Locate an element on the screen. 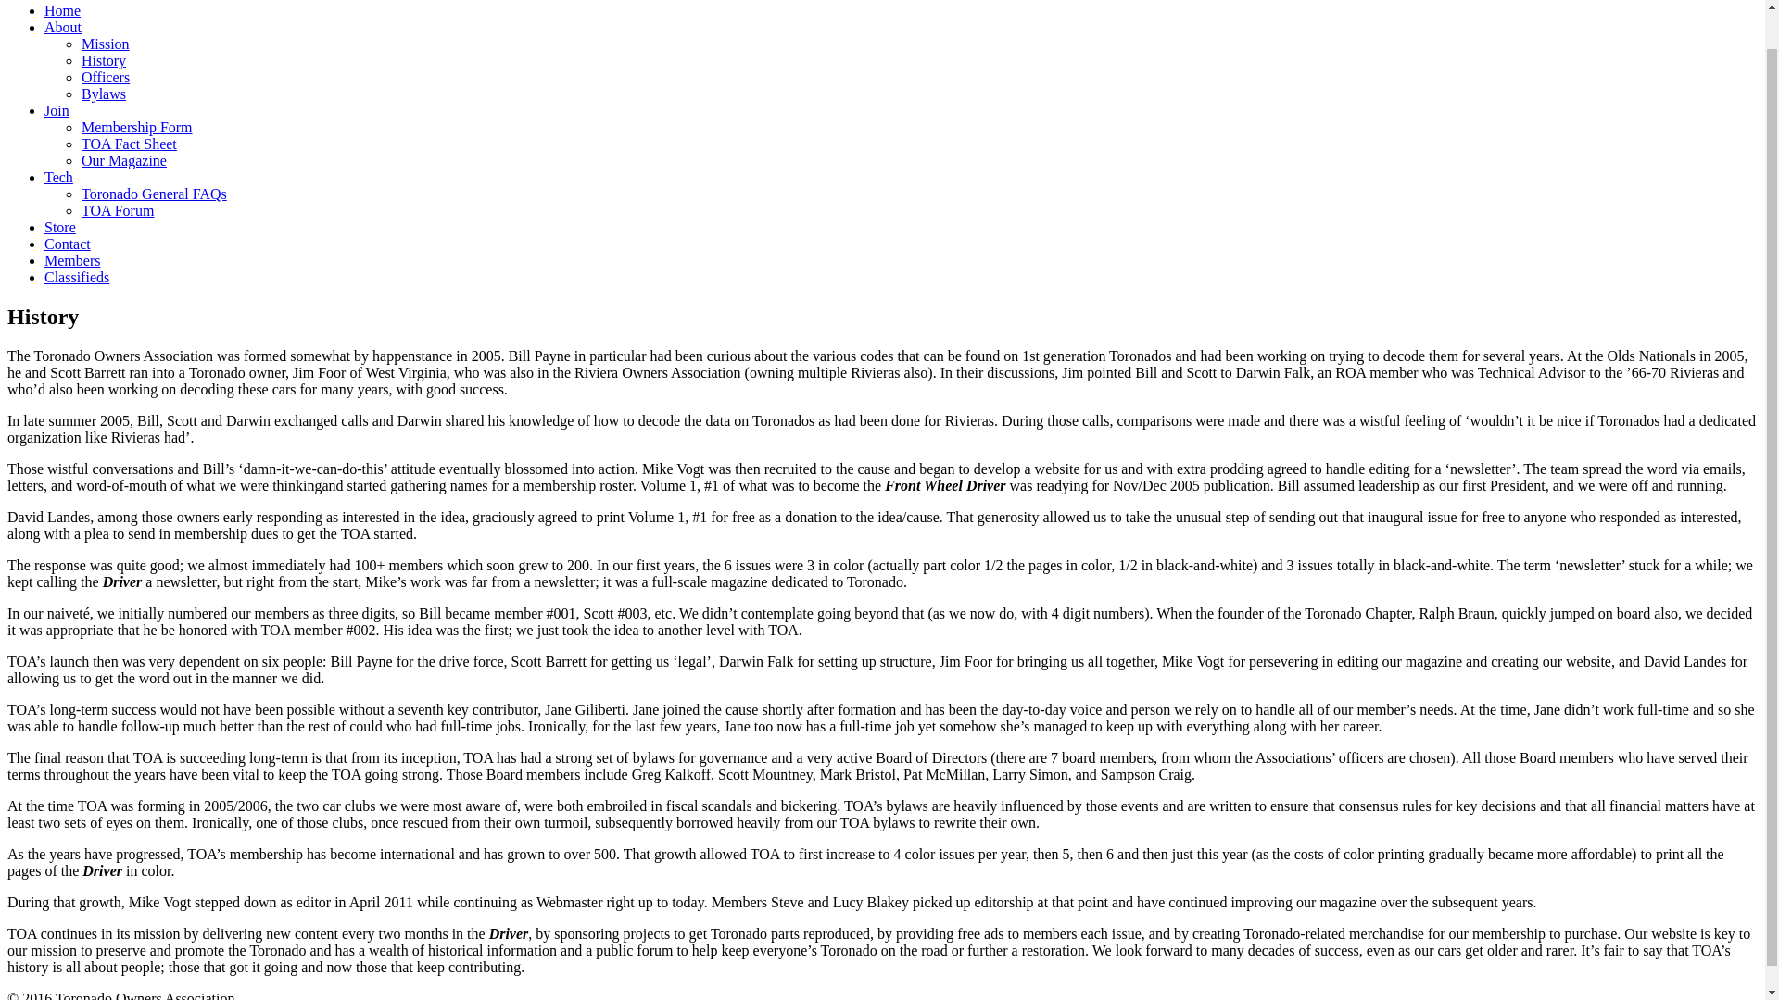 The height and width of the screenshot is (1000, 1779). Store is located at coordinates (60, 226).